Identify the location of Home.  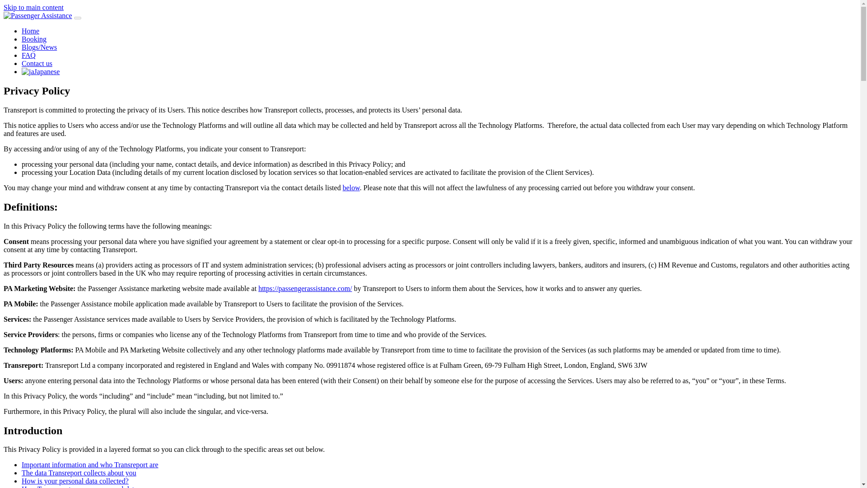
(30, 31).